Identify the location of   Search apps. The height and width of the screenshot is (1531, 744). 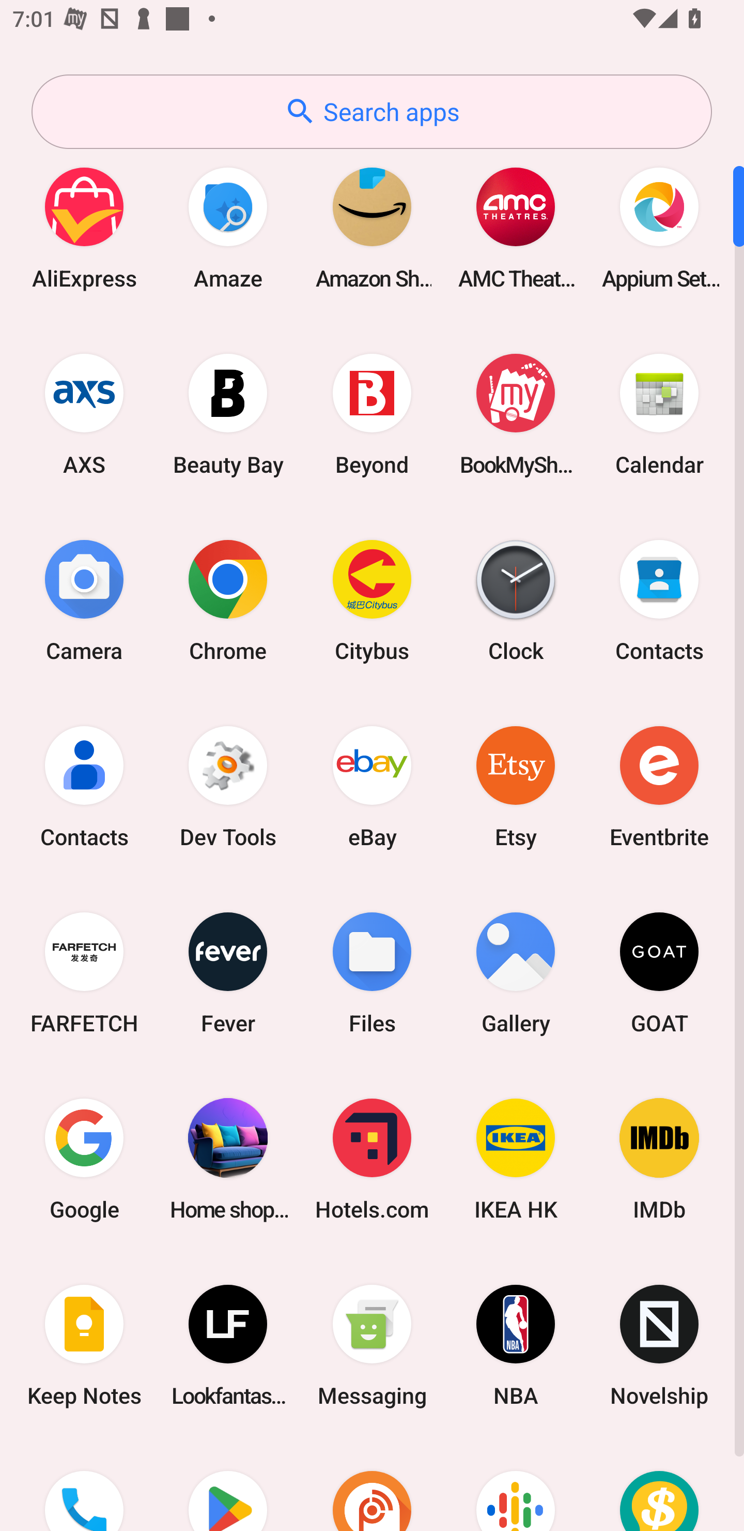
(371, 112).